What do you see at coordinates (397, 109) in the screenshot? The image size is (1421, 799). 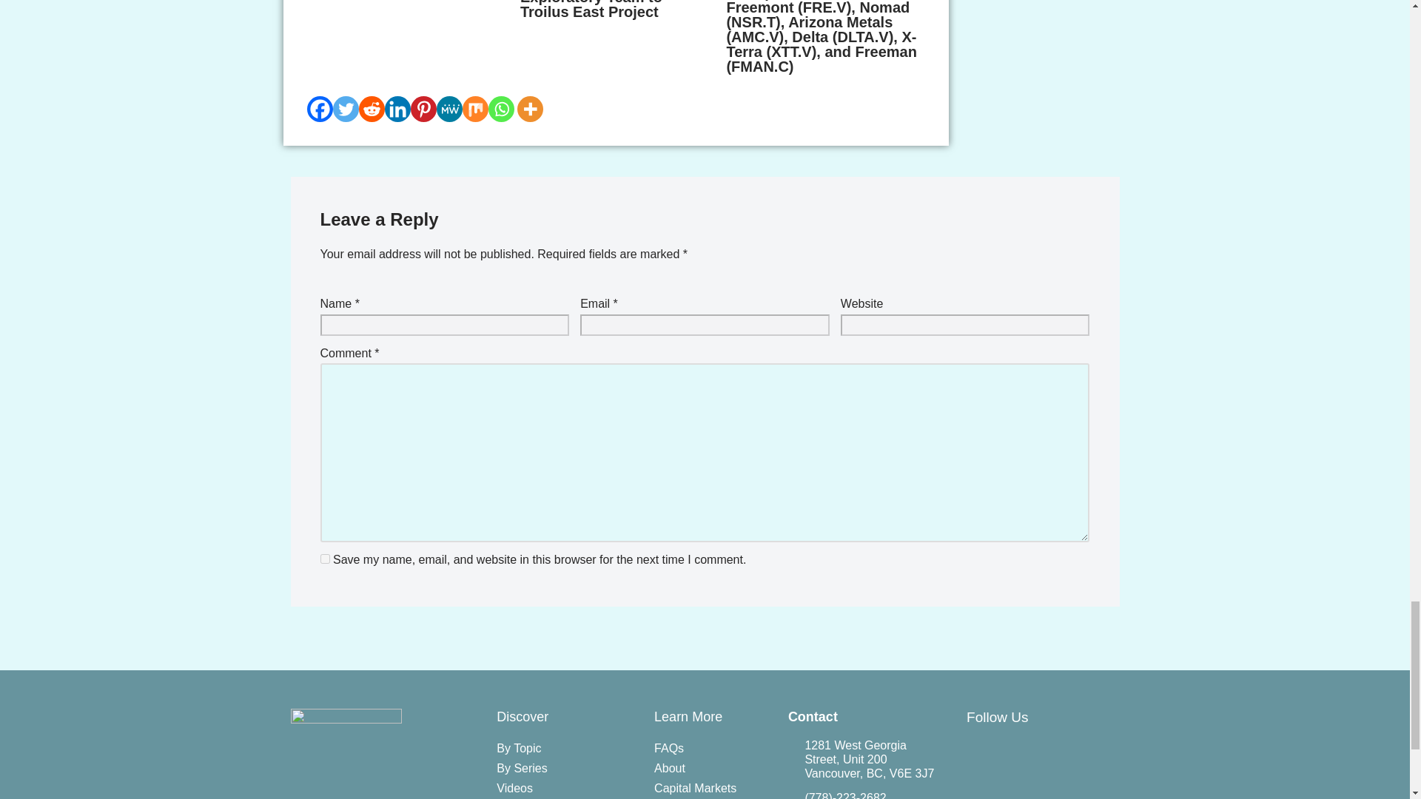 I see `Linkedin` at bounding box center [397, 109].